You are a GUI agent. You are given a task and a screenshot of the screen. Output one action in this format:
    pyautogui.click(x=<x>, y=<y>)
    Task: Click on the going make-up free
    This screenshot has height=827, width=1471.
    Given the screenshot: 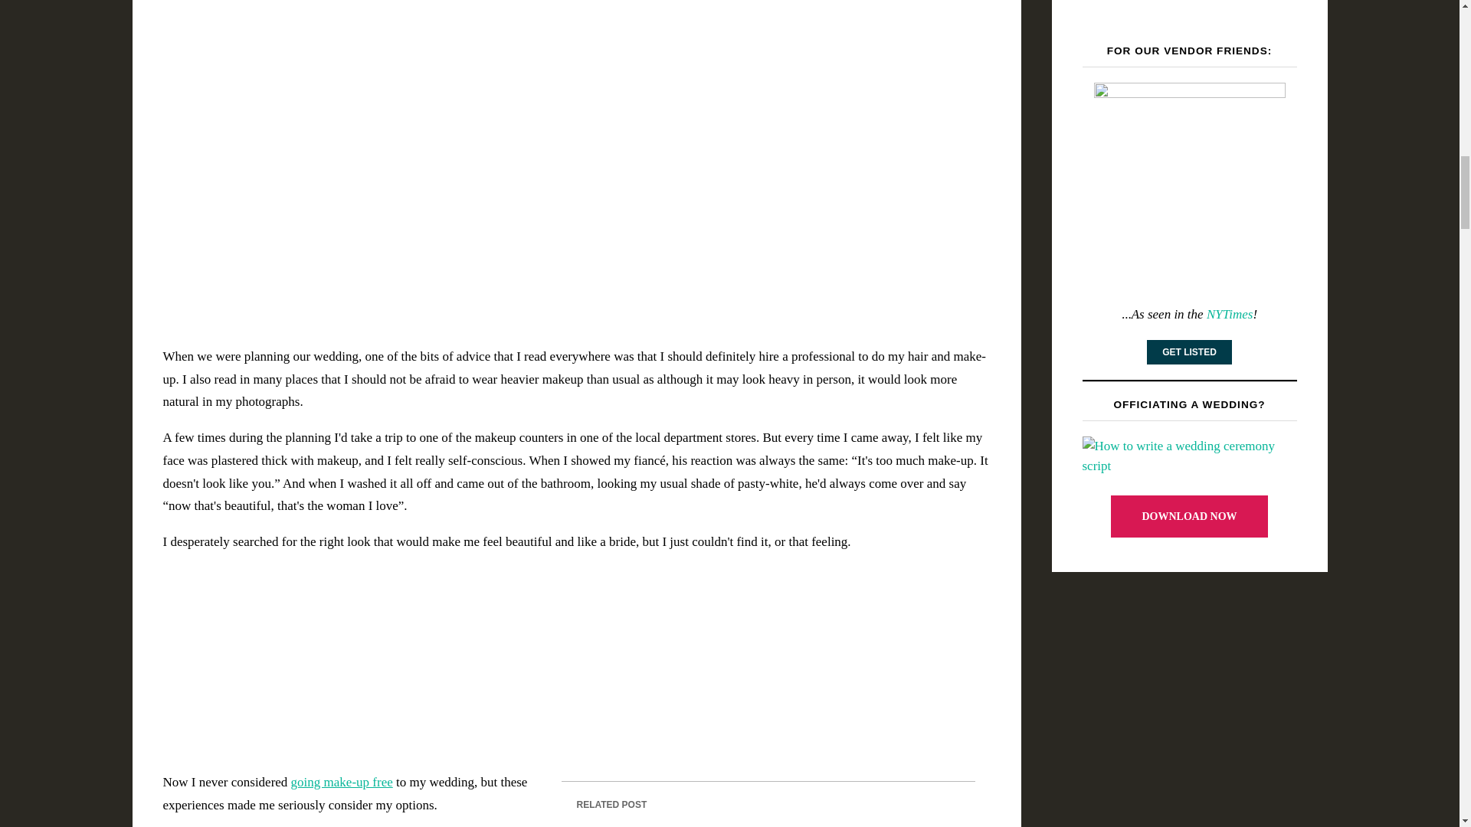 What is the action you would take?
    pyautogui.click(x=342, y=782)
    